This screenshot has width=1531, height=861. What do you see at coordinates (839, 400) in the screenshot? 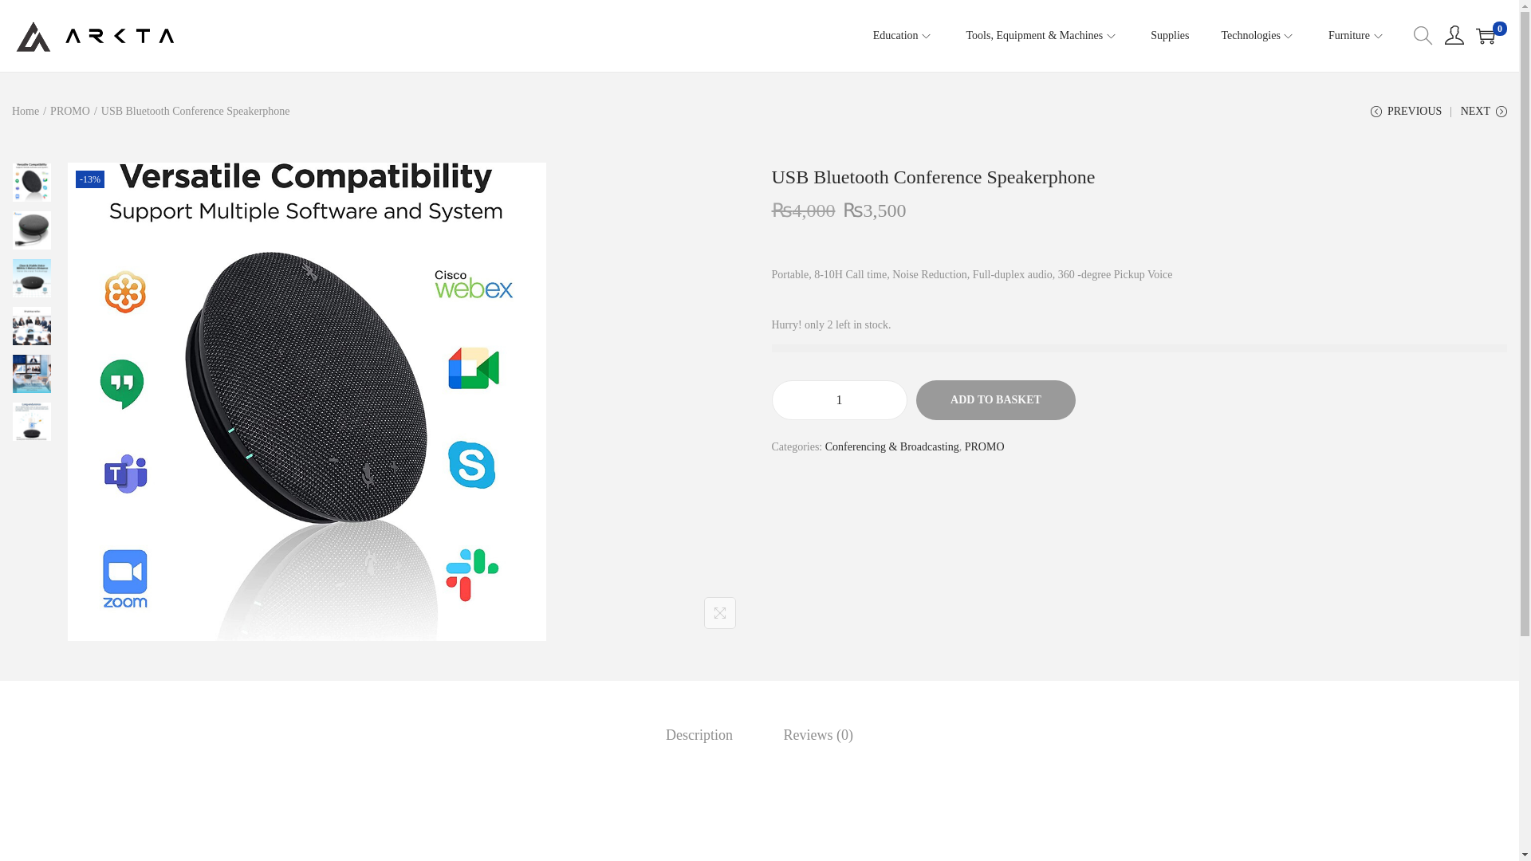
I see `Qty` at bounding box center [839, 400].